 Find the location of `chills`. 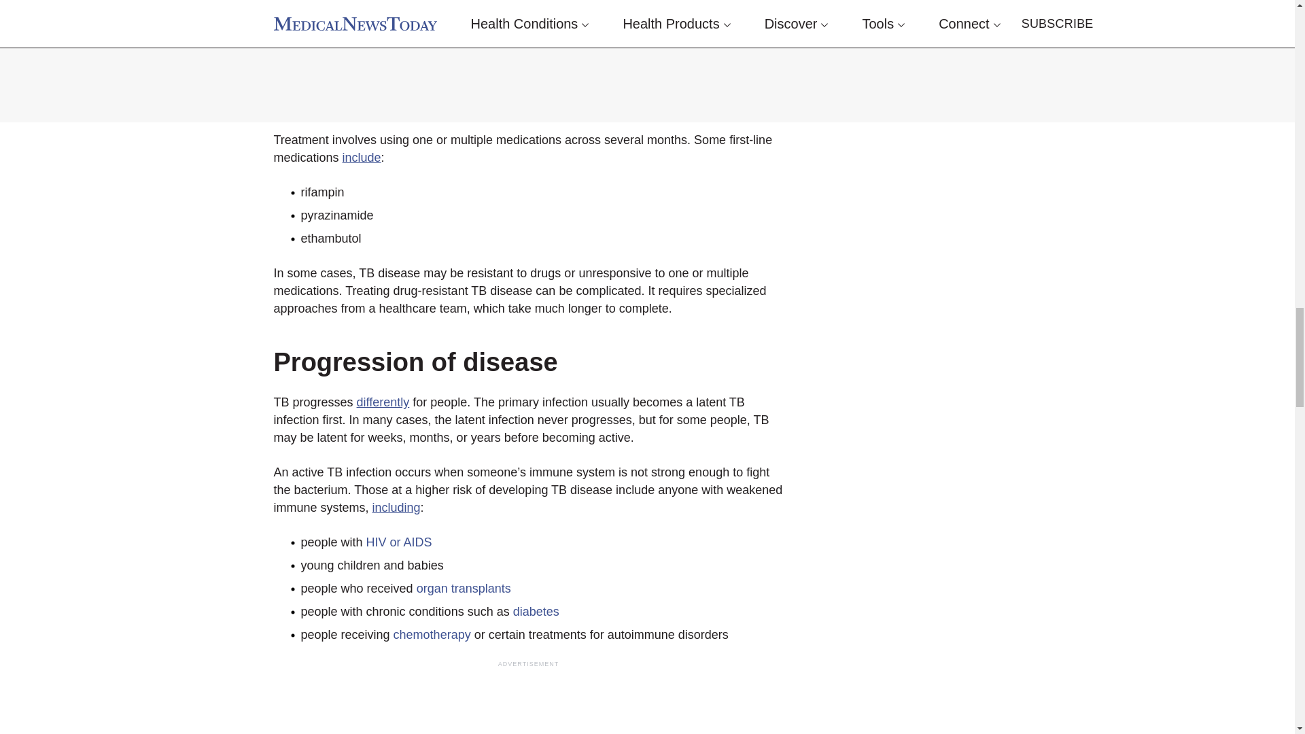

chills is located at coordinates (313, 58).